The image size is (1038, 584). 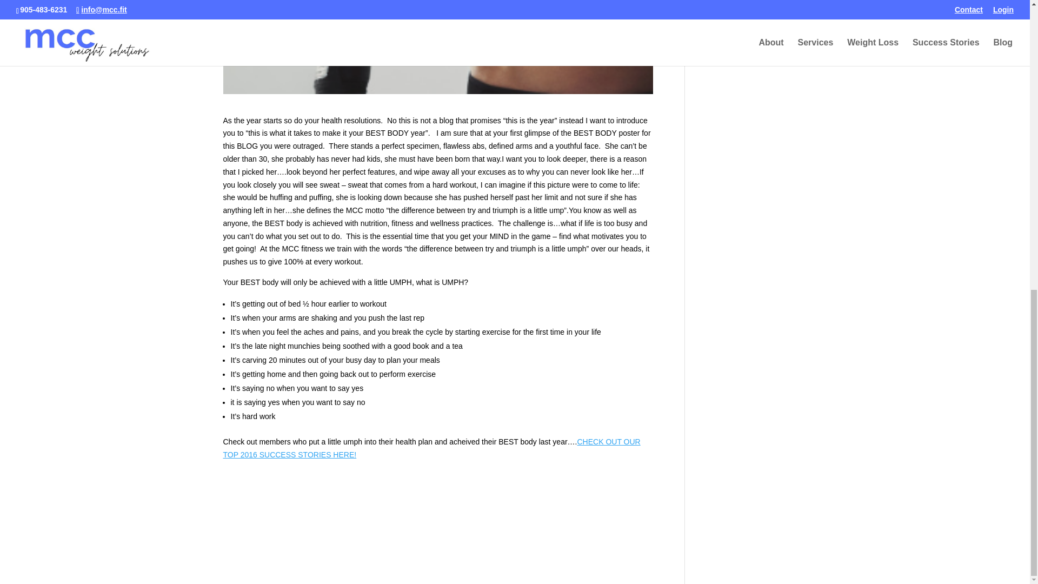 What do you see at coordinates (431, 448) in the screenshot?
I see `CHECK OUT OUR TOP 2016 SUCCESS STORIES HERE!` at bounding box center [431, 448].